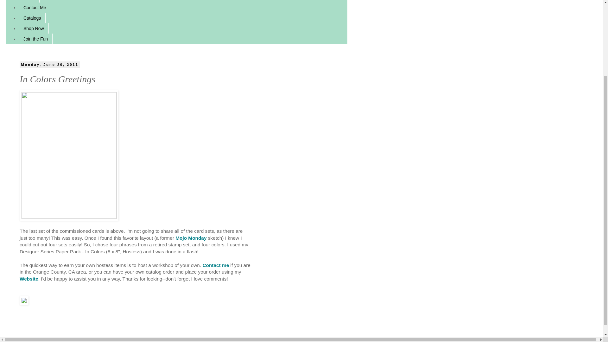 This screenshot has height=342, width=608. Describe the element at coordinates (35, 39) in the screenshot. I see `Join the Fun` at that location.